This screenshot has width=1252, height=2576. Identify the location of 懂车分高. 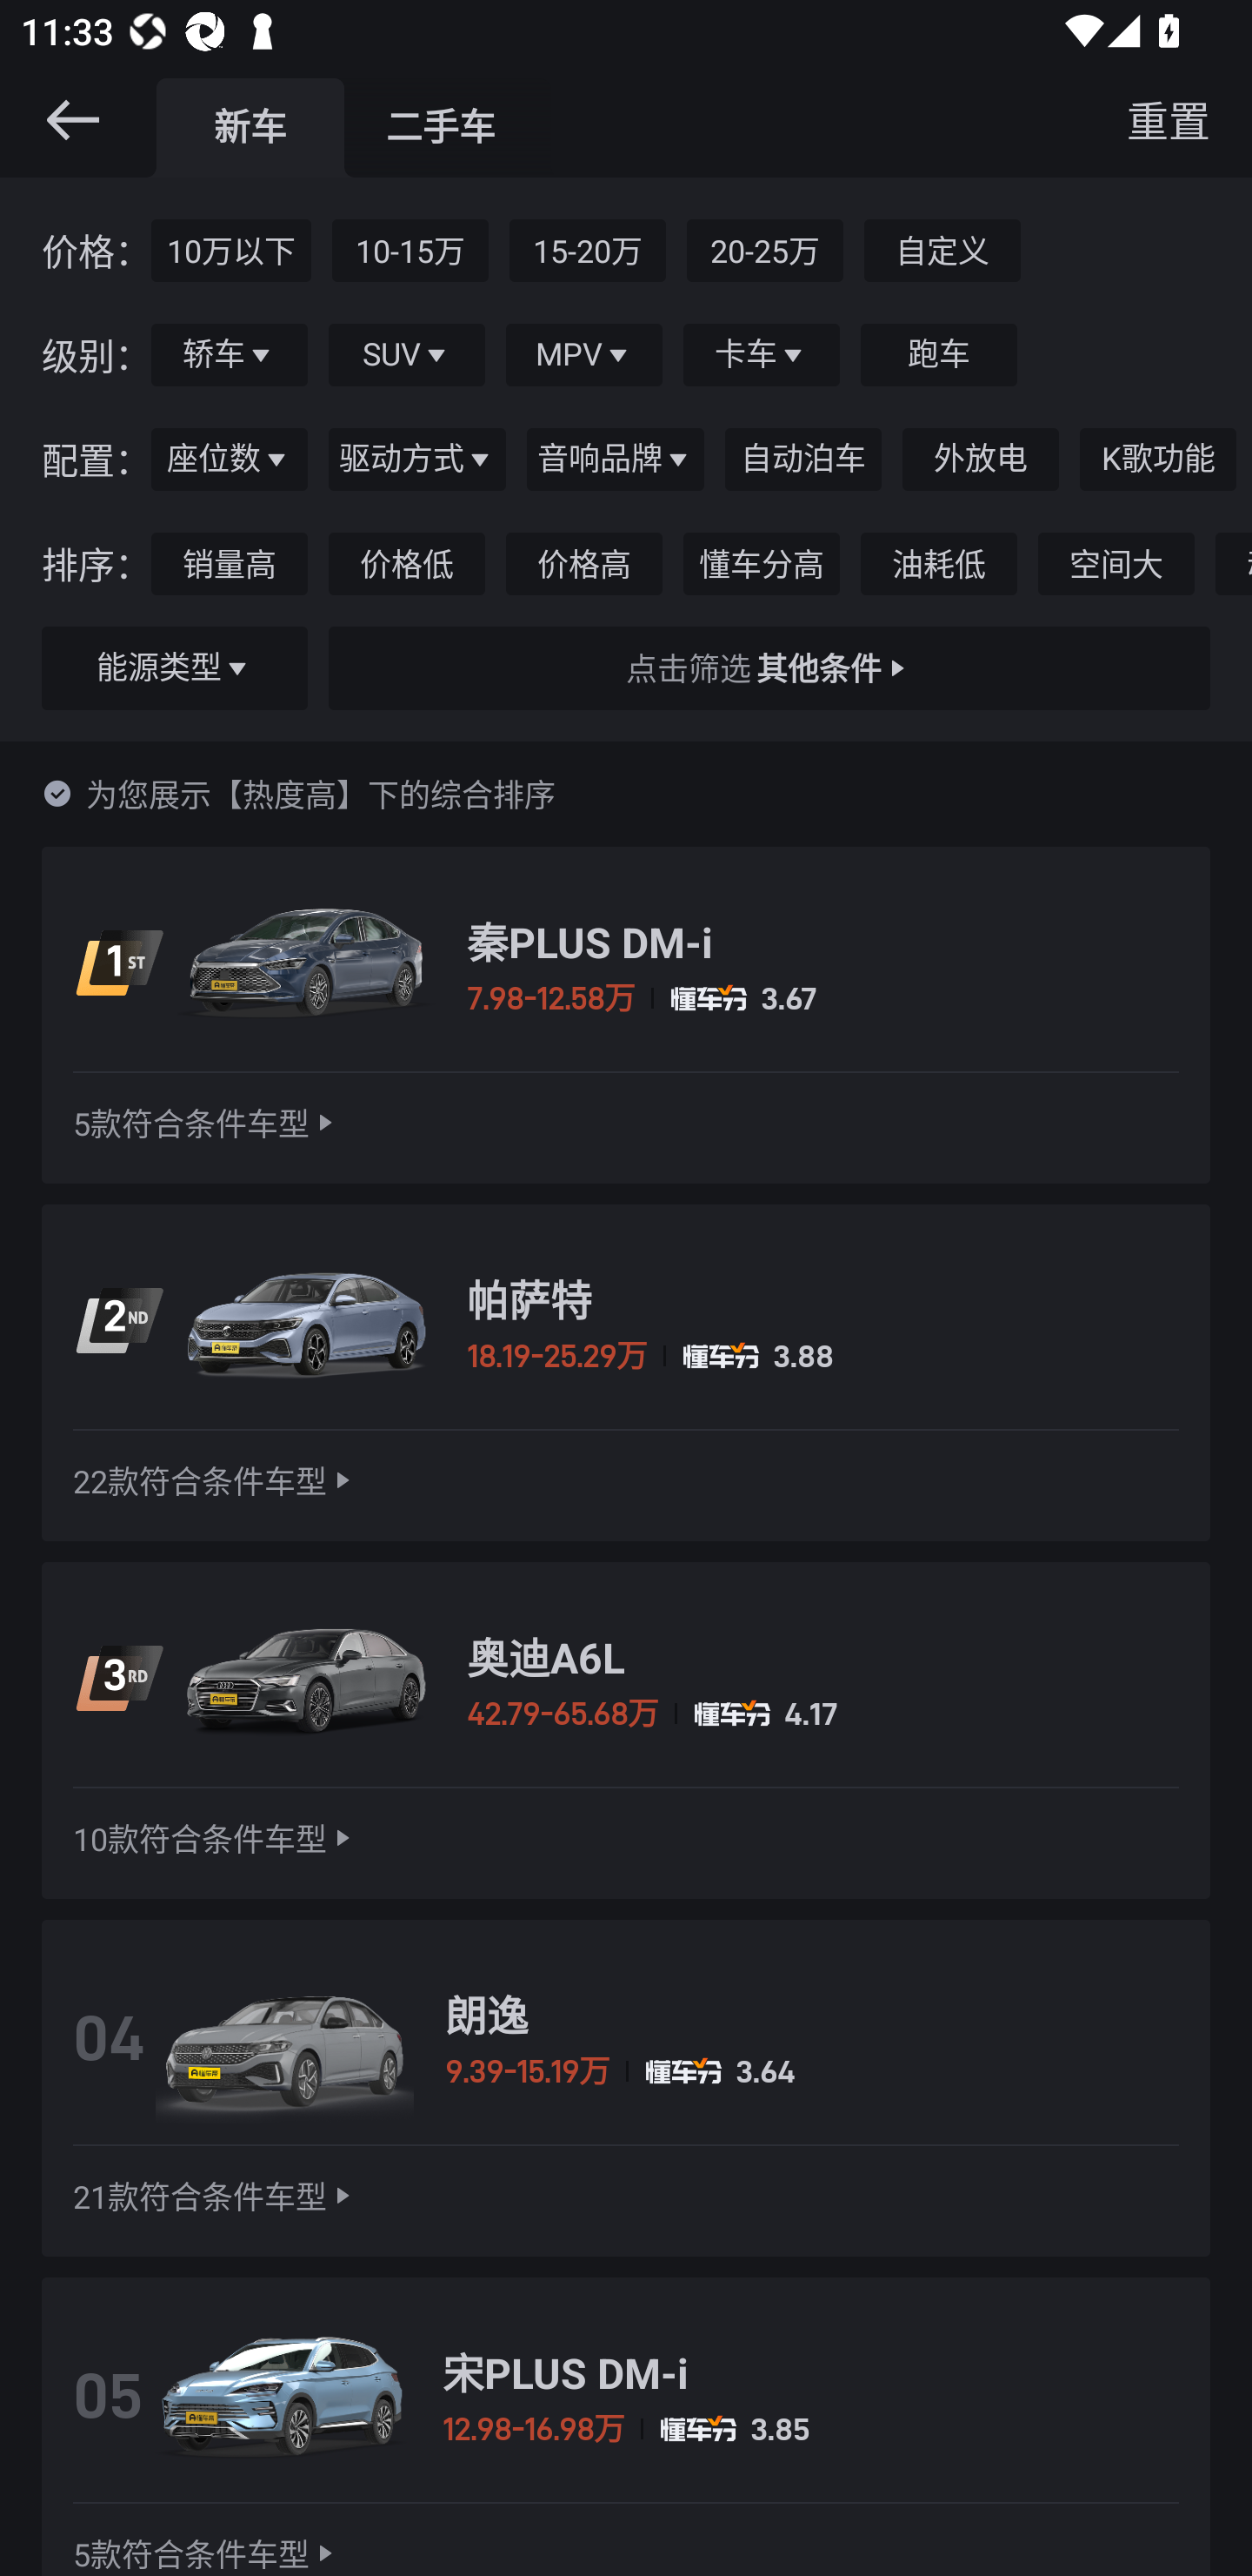
(762, 564).